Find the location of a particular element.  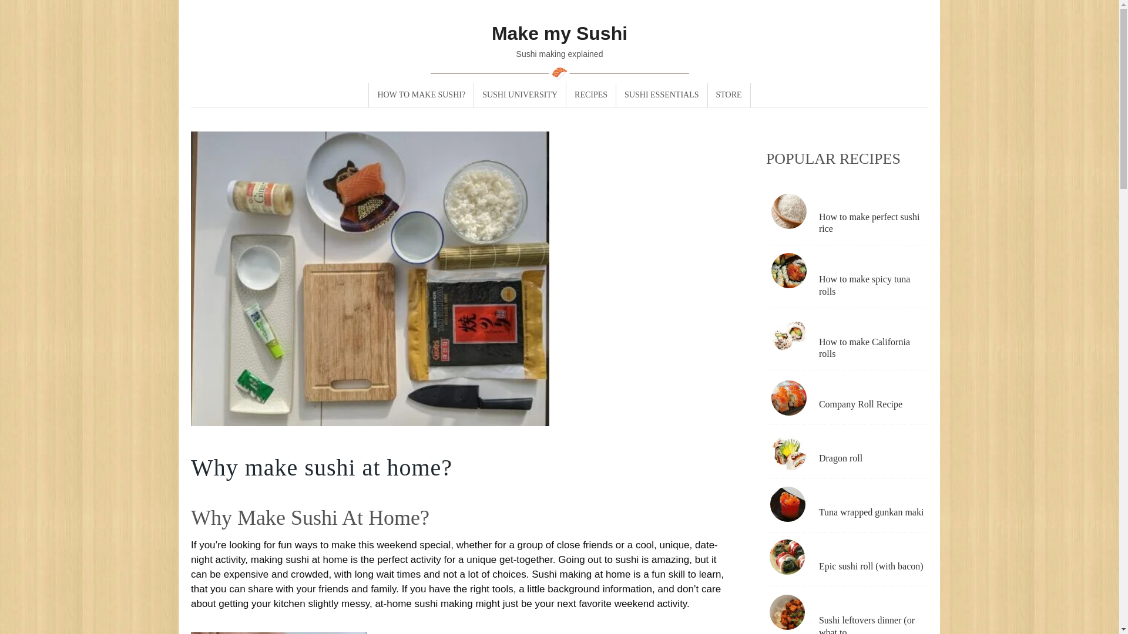

Why make sushi at home? is located at coordinates (370, 419).